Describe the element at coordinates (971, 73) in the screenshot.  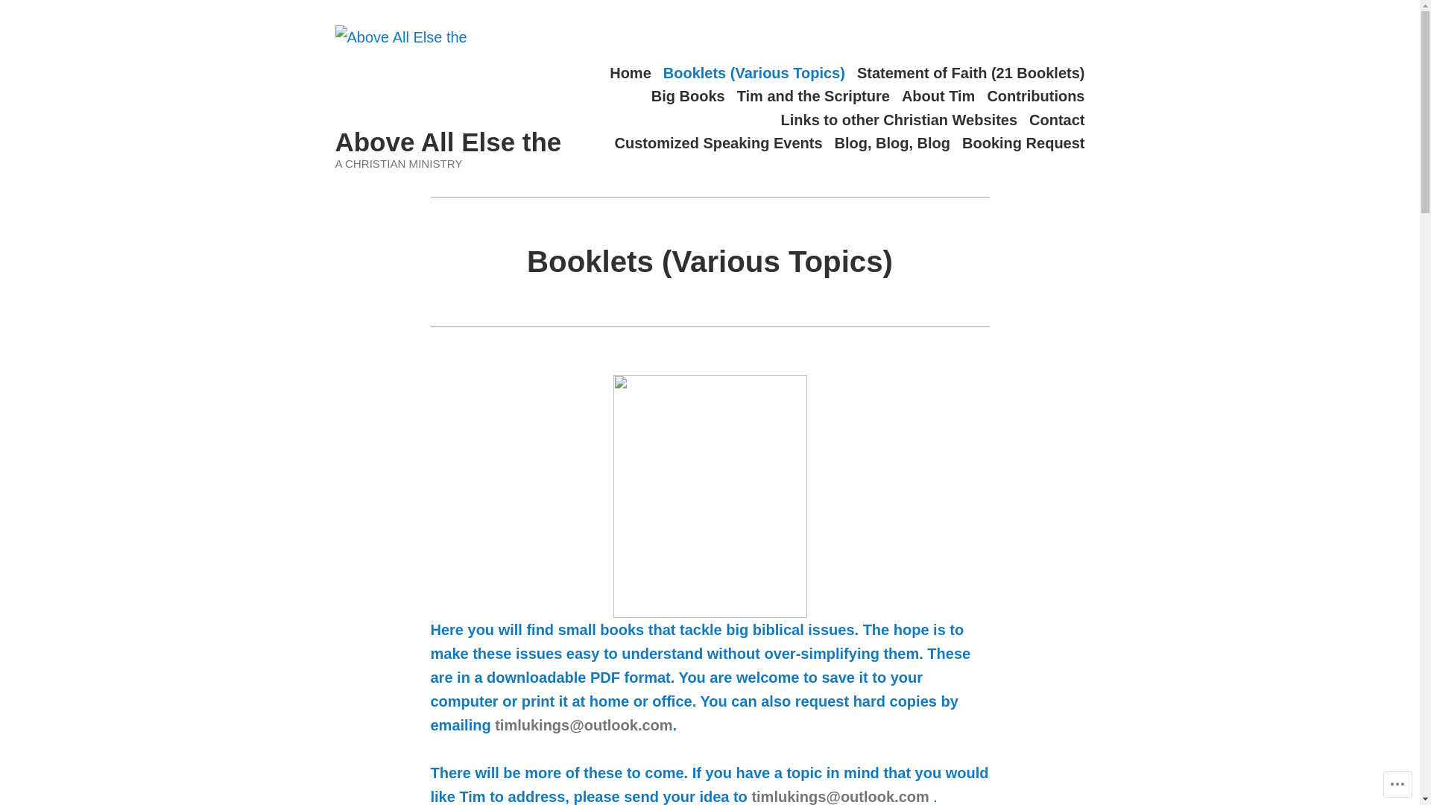
I see `Statement of Faith (21 Booklets)` at that location.